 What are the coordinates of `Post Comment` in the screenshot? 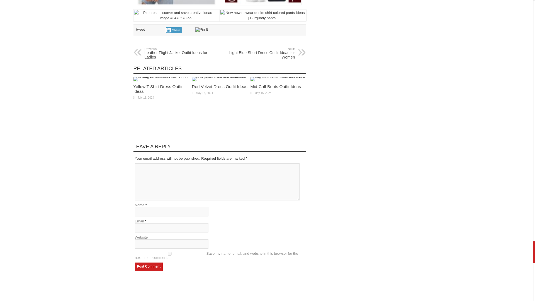 It's located at (149, 266).